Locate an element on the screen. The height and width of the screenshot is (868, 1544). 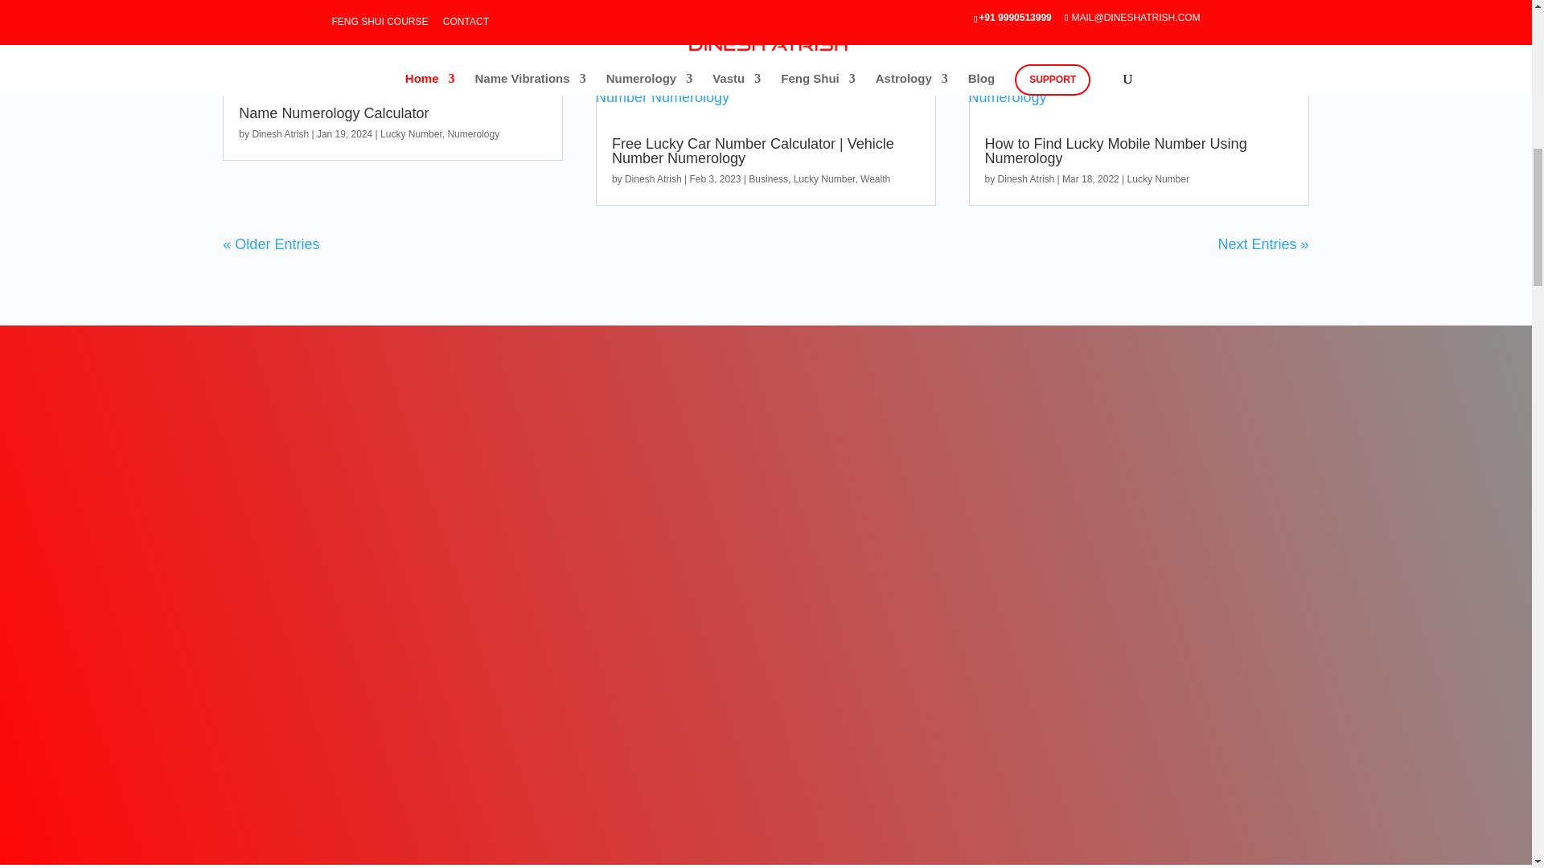
Posts by Dinesh Atrish is located at coordinates (1026, 179).